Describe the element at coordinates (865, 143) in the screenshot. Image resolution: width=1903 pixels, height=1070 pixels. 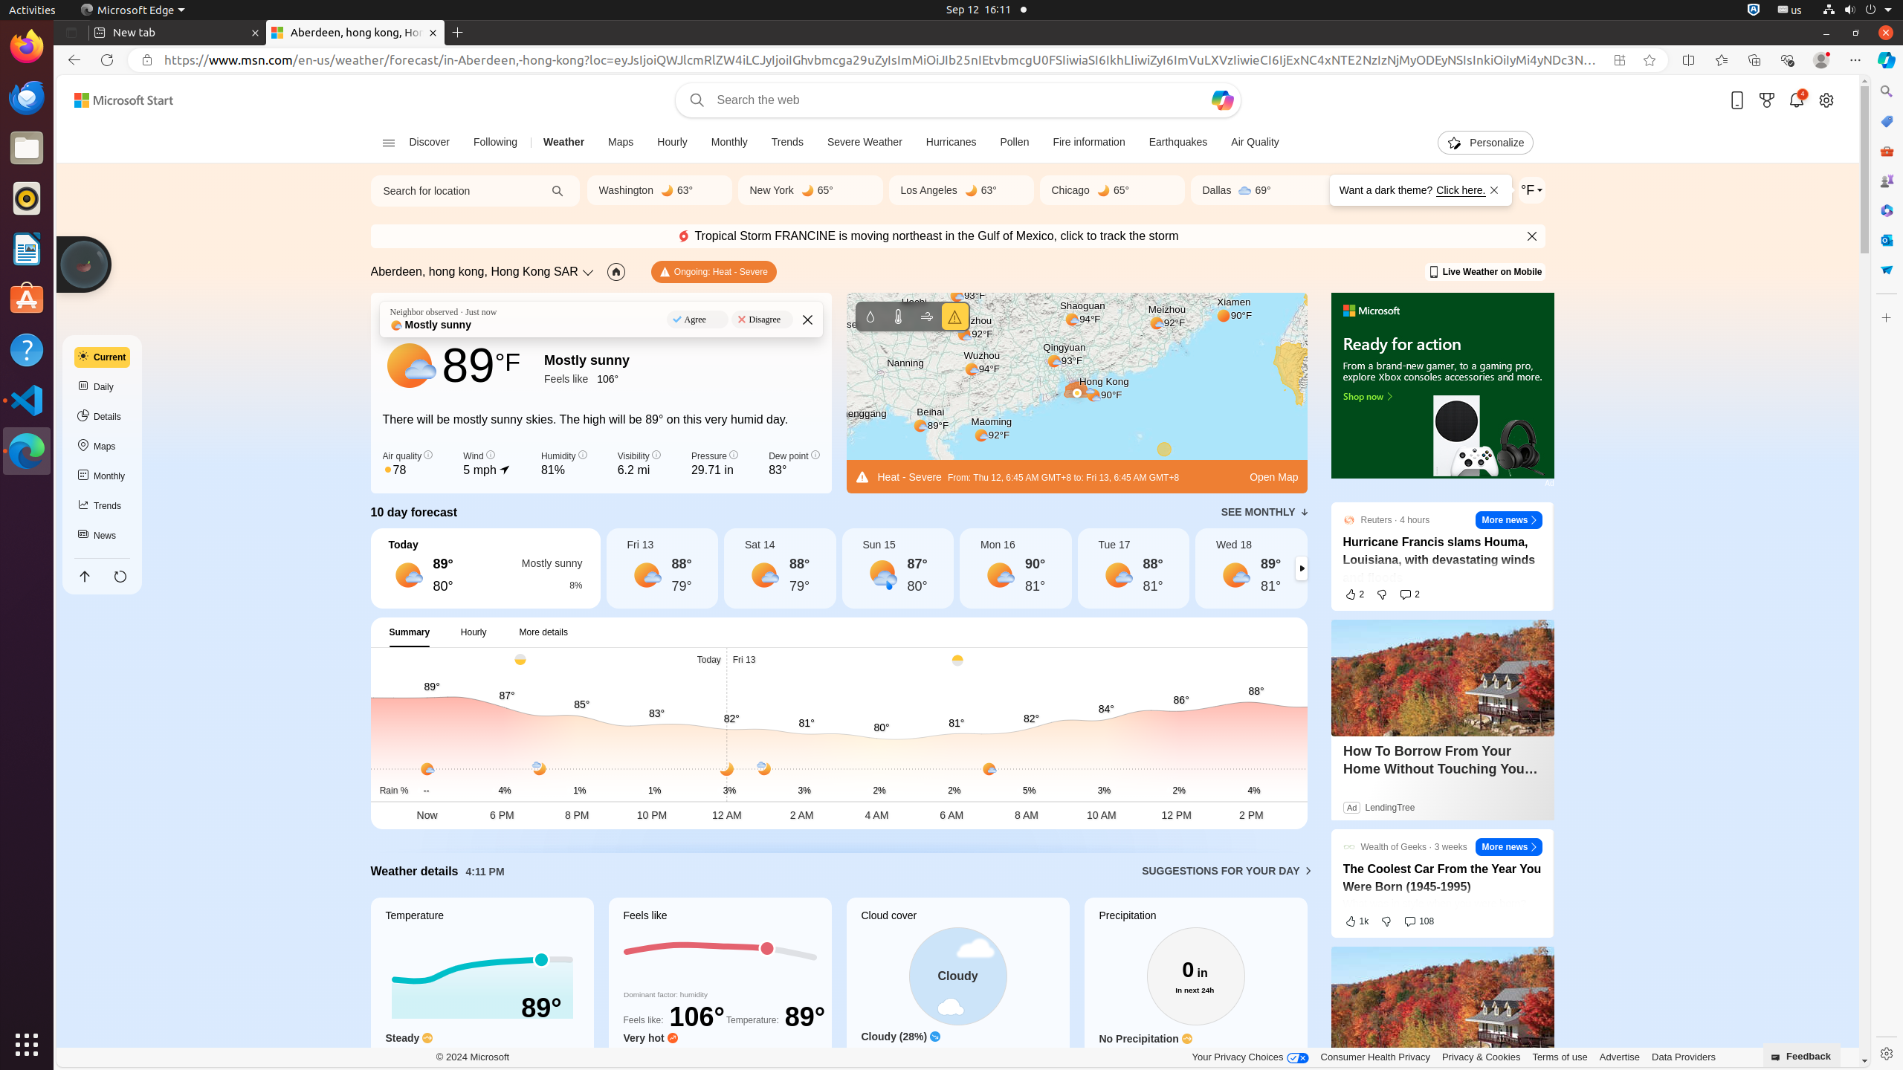
I see `Severe Weather` at that location.